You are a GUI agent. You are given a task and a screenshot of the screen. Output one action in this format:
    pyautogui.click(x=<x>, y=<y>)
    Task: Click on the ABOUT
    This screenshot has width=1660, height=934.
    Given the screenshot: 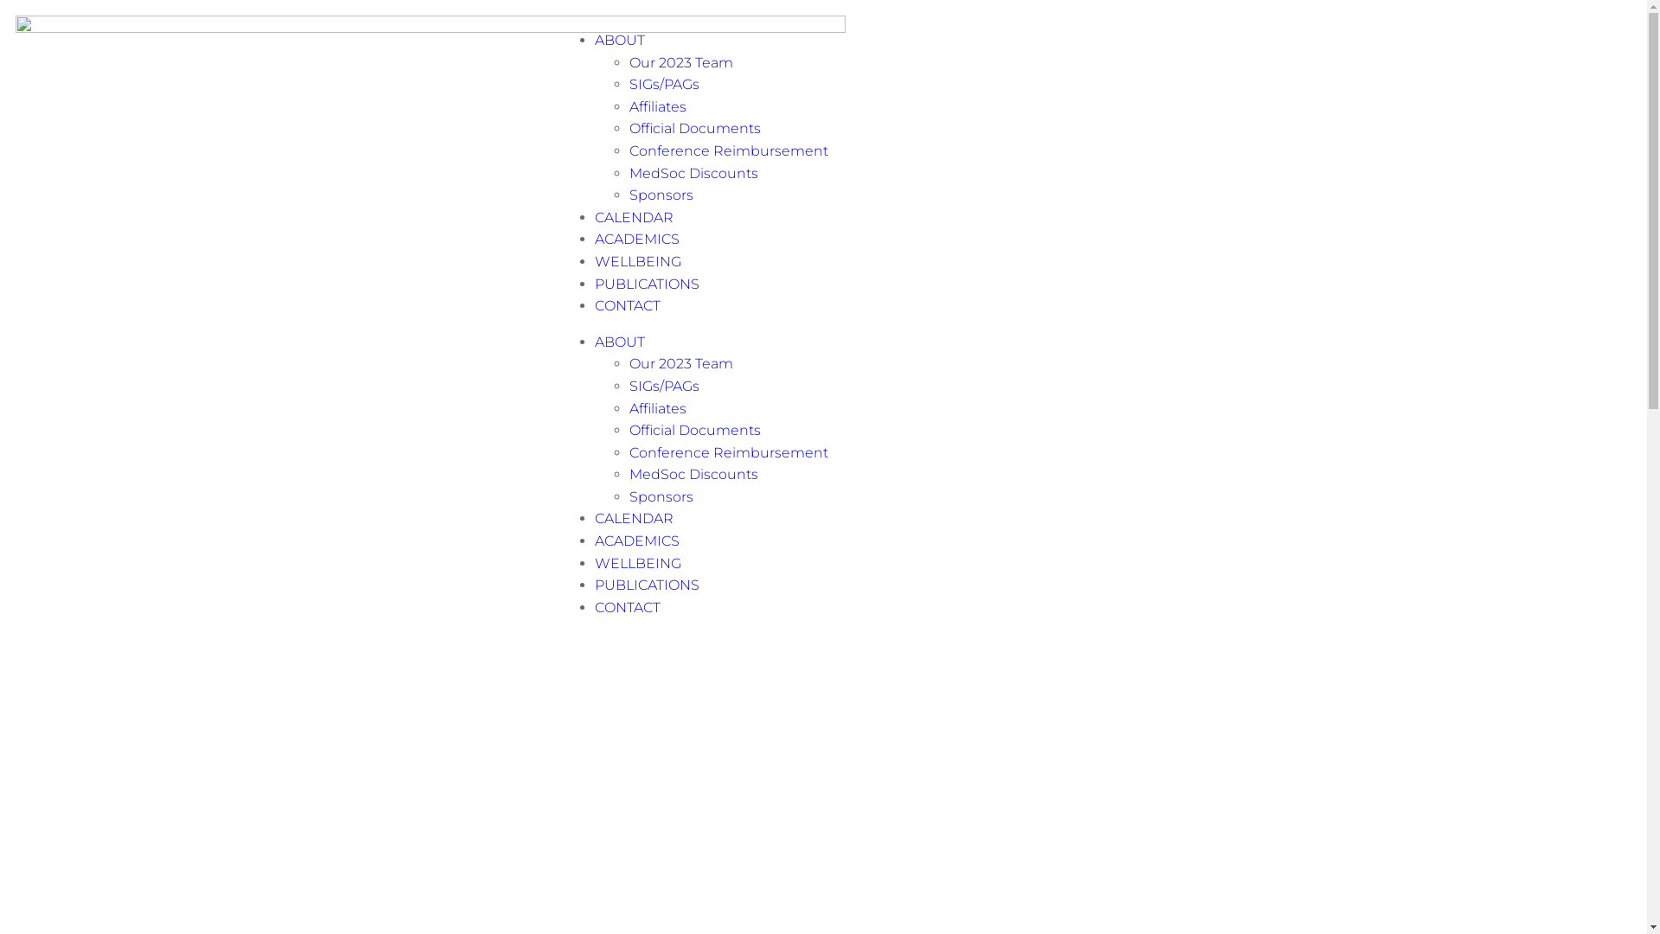 What is the action you would take?
    pyautogui.click(x=620, y=342)
    